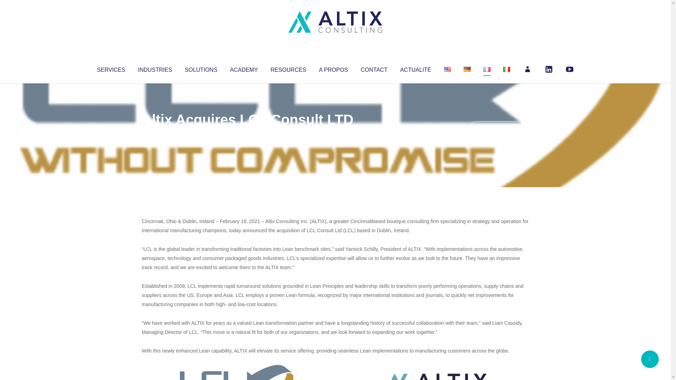 The height and width of the screenshot is (380, 676). I want to click on No Comments, so click(499, 129).